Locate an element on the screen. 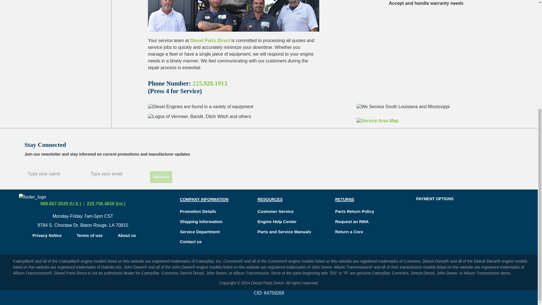 This screenshot has height=305, width=542. Contact us is located at coordinates (191, 241).